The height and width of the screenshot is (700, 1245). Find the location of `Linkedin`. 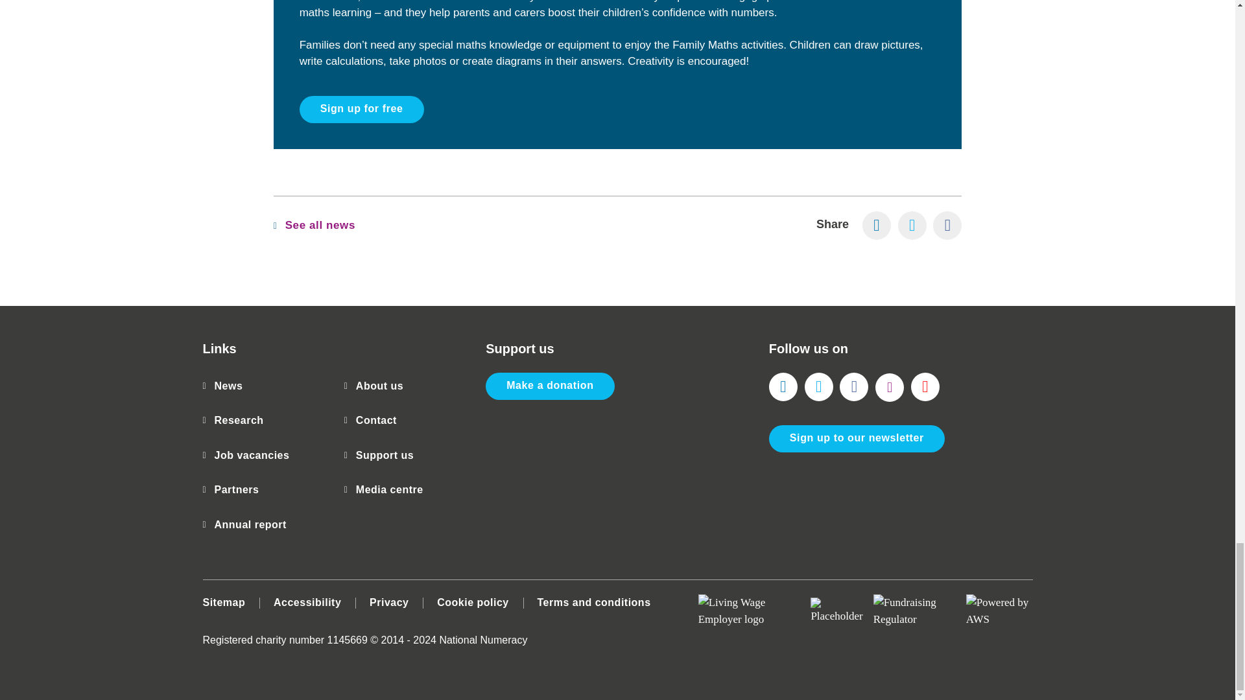

Linkedin is located at coordinates (783, 386).